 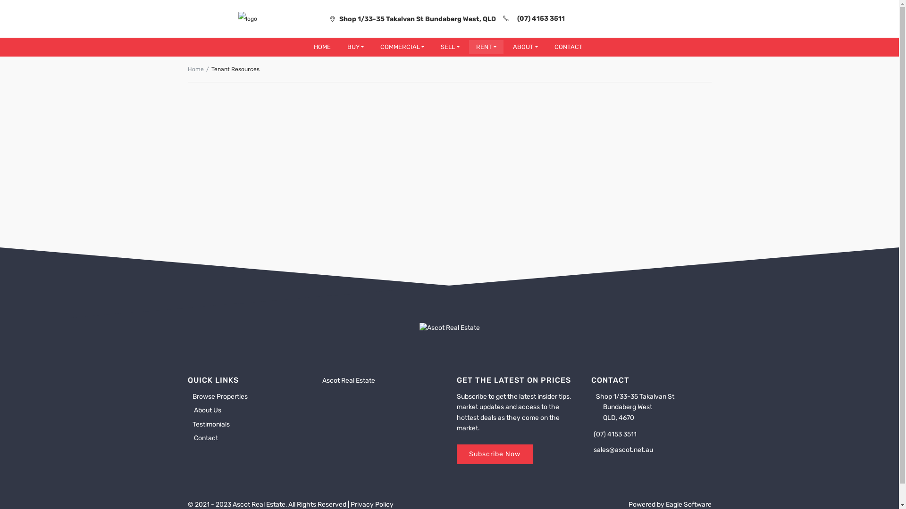 What do you see at coordinates (450, 47) in the screenshot?
I see `SELL` at bounding box center [450, 47].